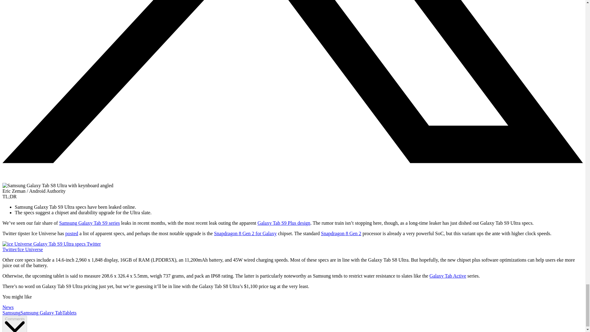  Describe the element at coordinates (8, 307) in the screenshot. I see `News` at that location.